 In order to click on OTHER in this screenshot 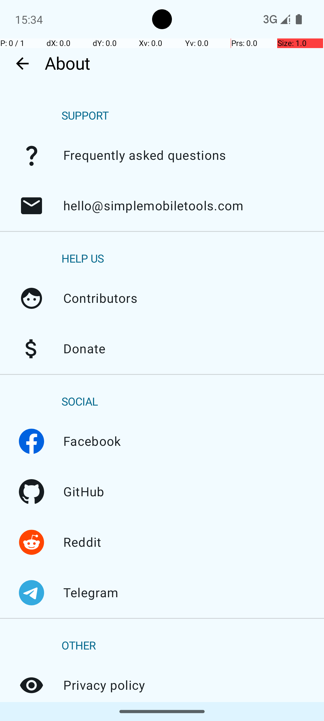, I will do `click(79, 646)`.